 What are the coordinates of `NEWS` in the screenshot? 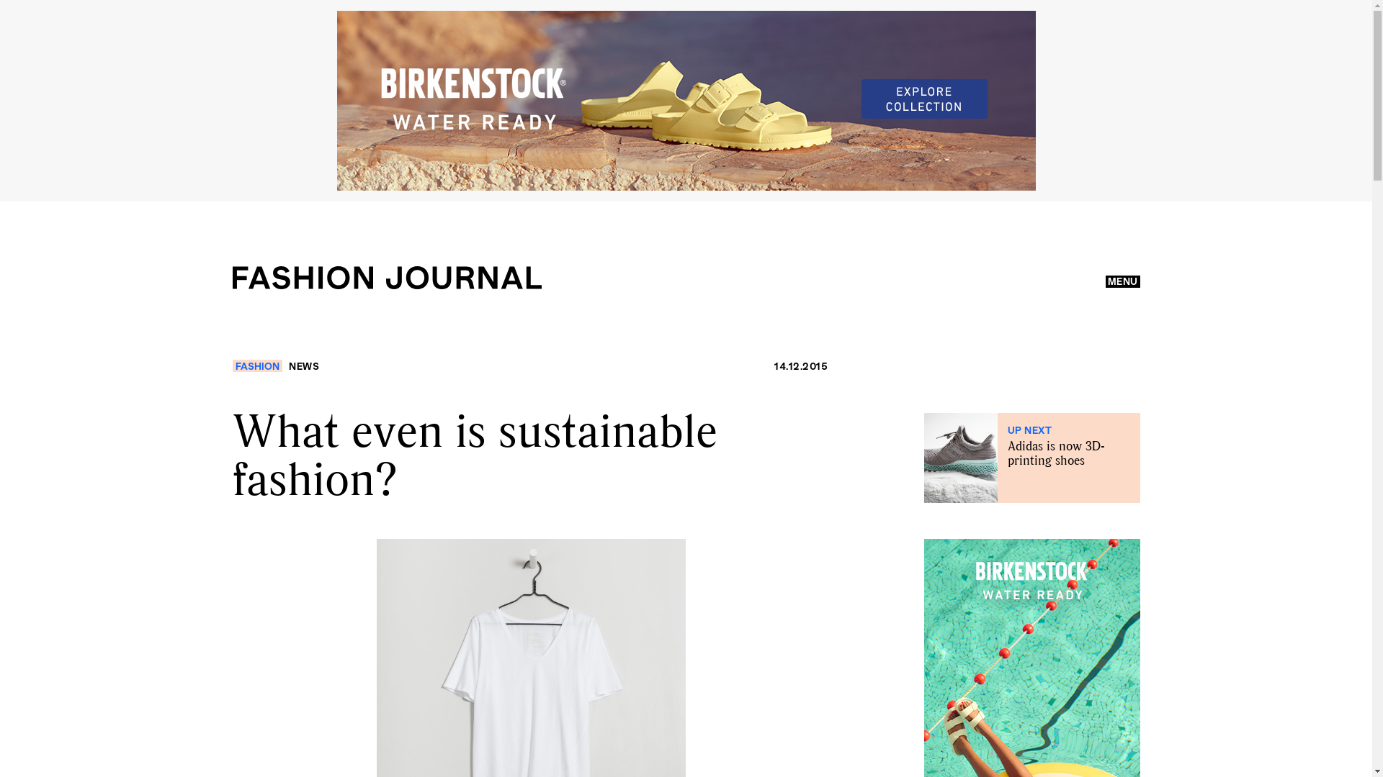 It's located at (304, 365).